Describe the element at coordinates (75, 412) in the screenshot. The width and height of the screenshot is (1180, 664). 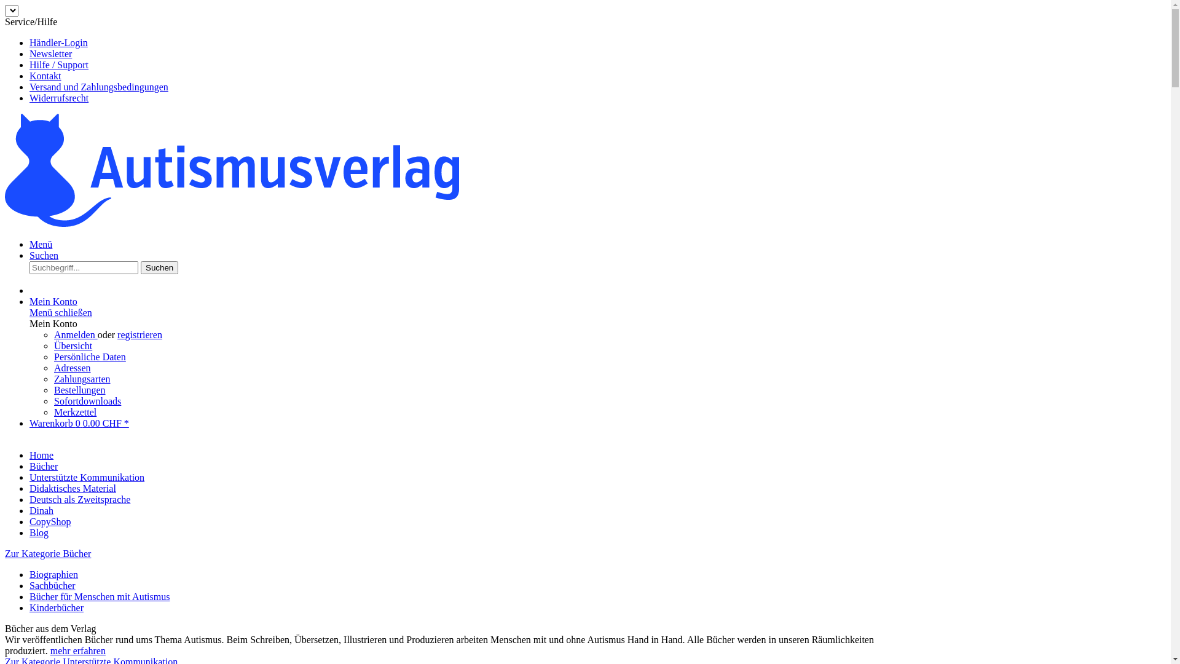
I see `Merkzettel` at that location.